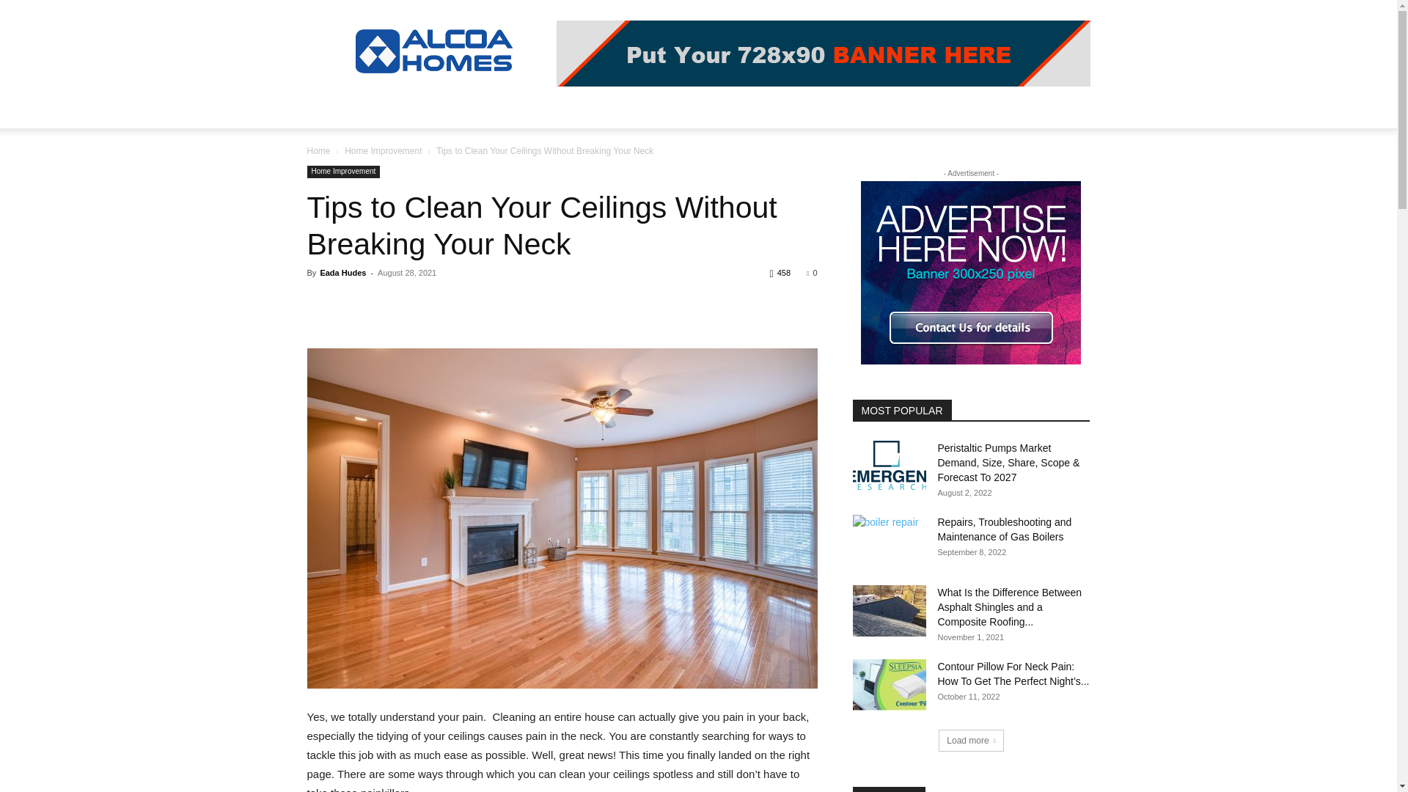 The image size is (1408, 792). What do you see at coordinates (422, 110) in the screenshot?
I see `HOME IMPROVEMENT` at bounding box center [422, 110].